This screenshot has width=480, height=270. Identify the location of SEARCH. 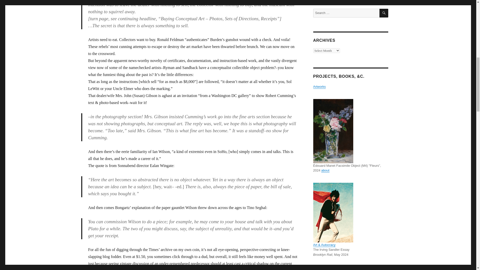
(384, 13).